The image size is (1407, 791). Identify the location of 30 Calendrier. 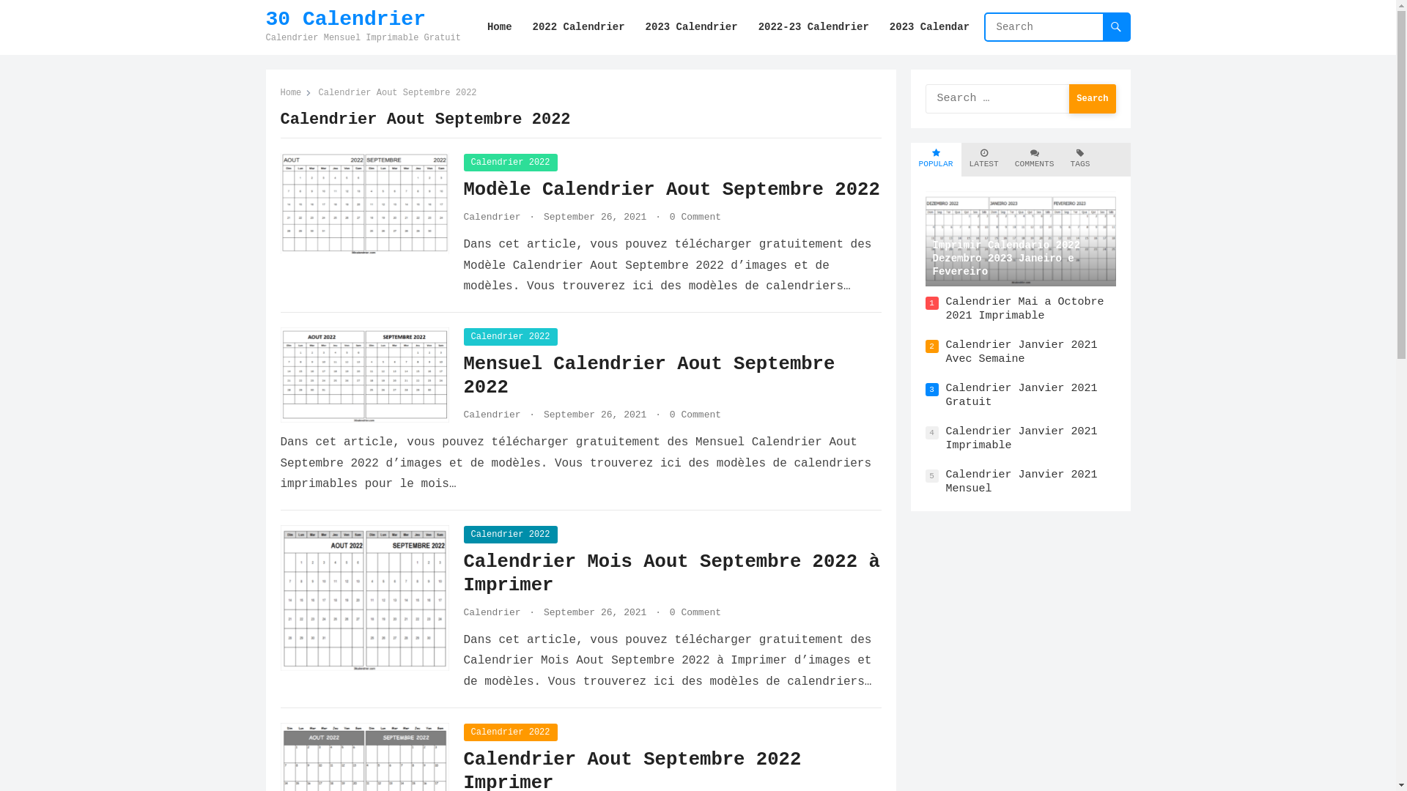
(363, 20).